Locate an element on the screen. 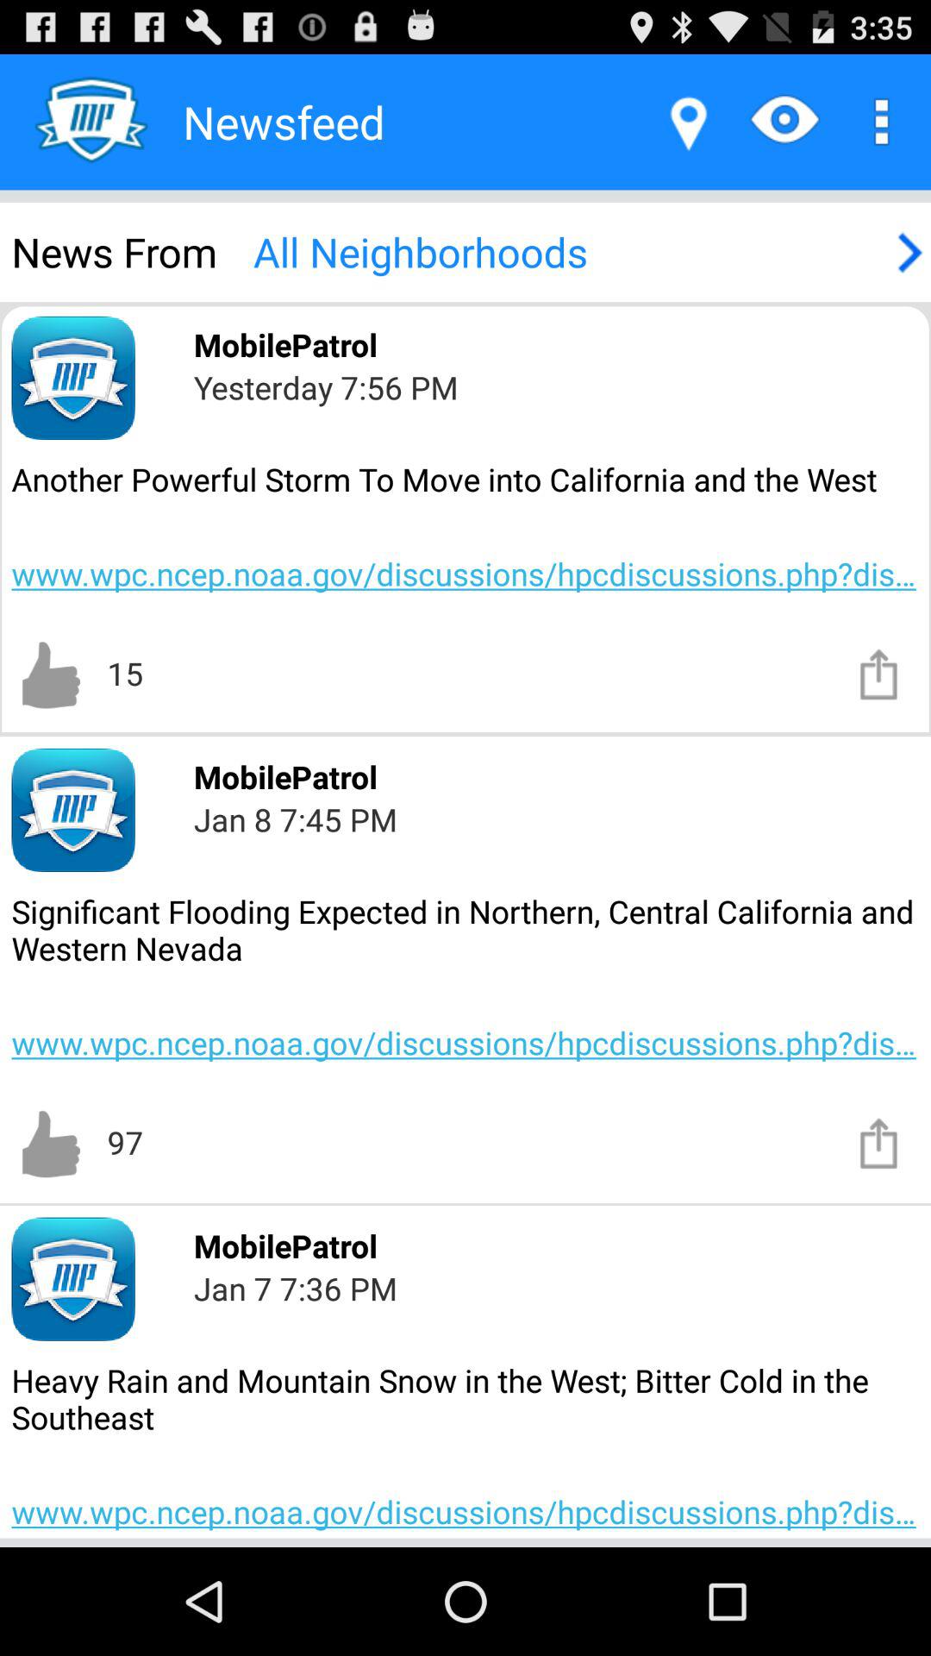  share is located at coordinates (879, 673).